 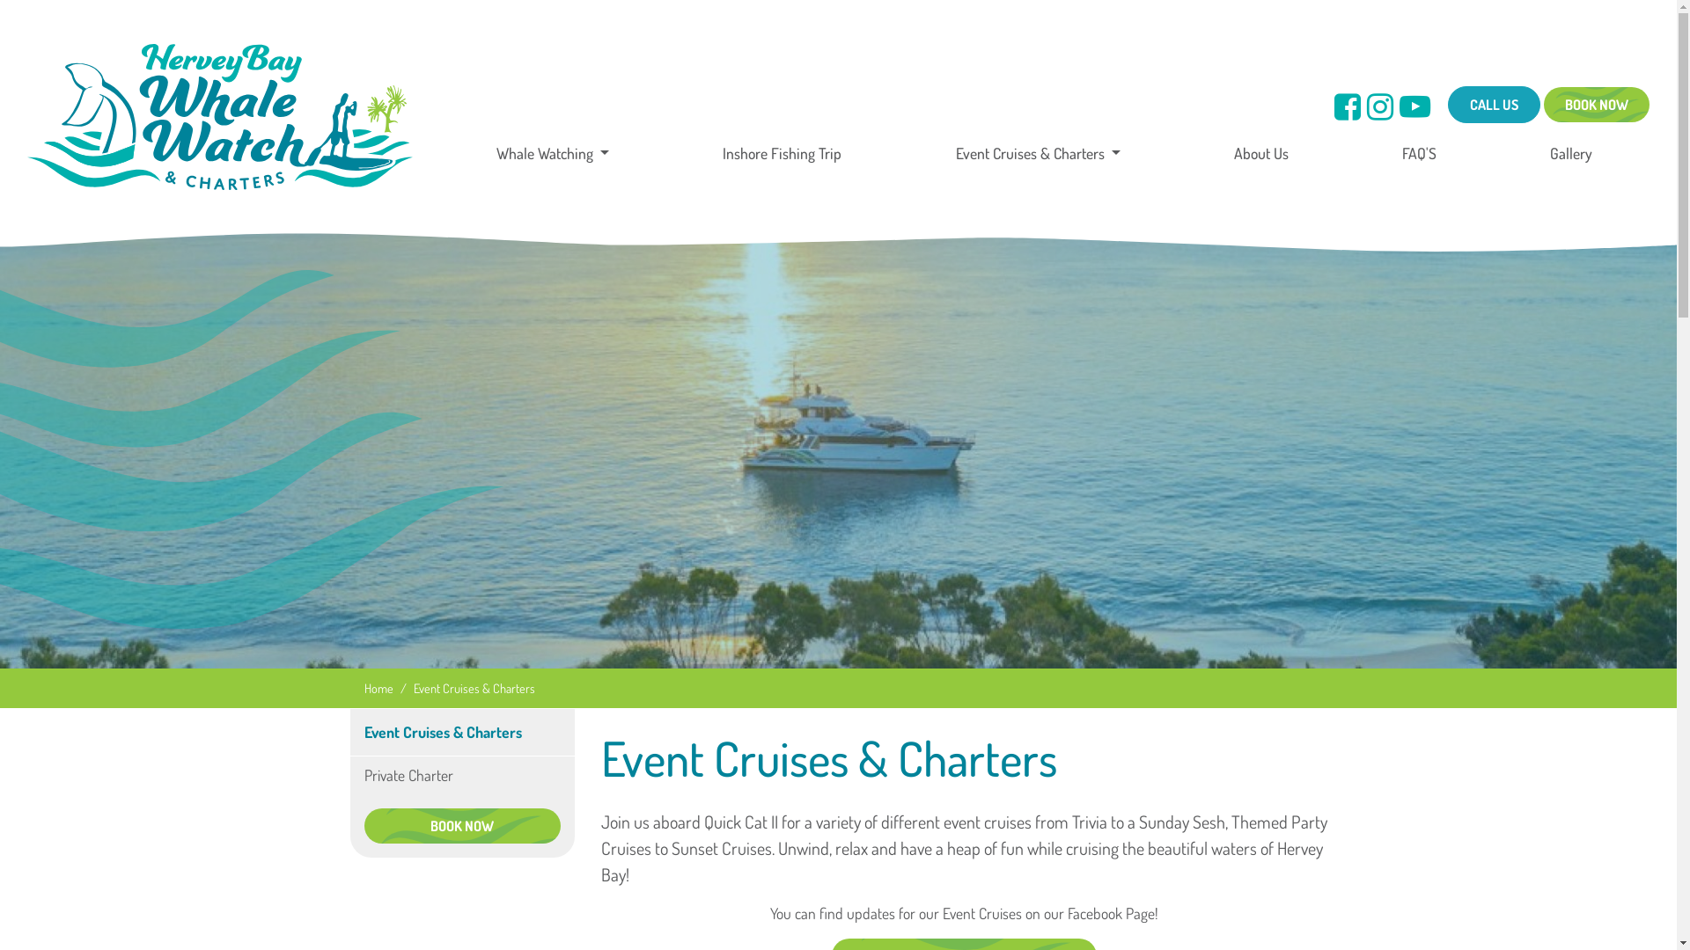 What do you see at coordinates (1261, 153) in the screenshot?
I see `About Us` at bounding box center [1261, 153].